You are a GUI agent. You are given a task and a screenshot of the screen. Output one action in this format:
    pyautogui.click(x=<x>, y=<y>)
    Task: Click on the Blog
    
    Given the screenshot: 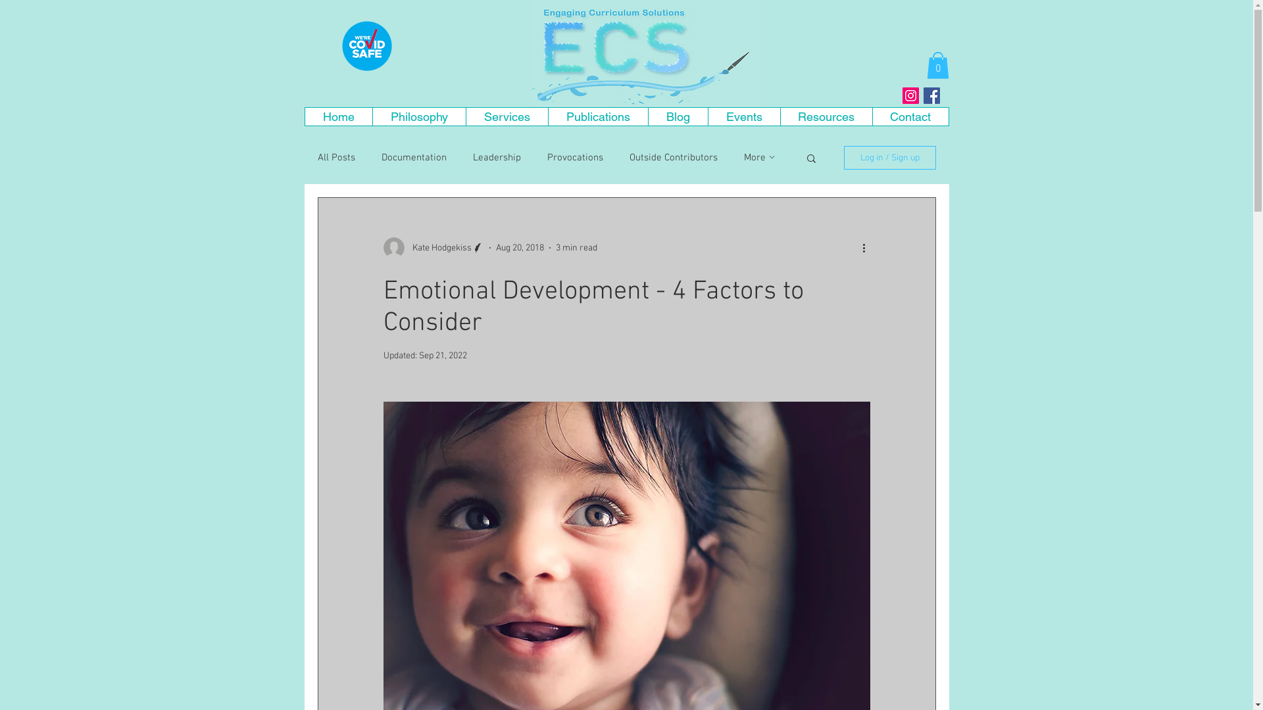 What is the action you would take?
    pyautogui.click(x=677, y=117)
    